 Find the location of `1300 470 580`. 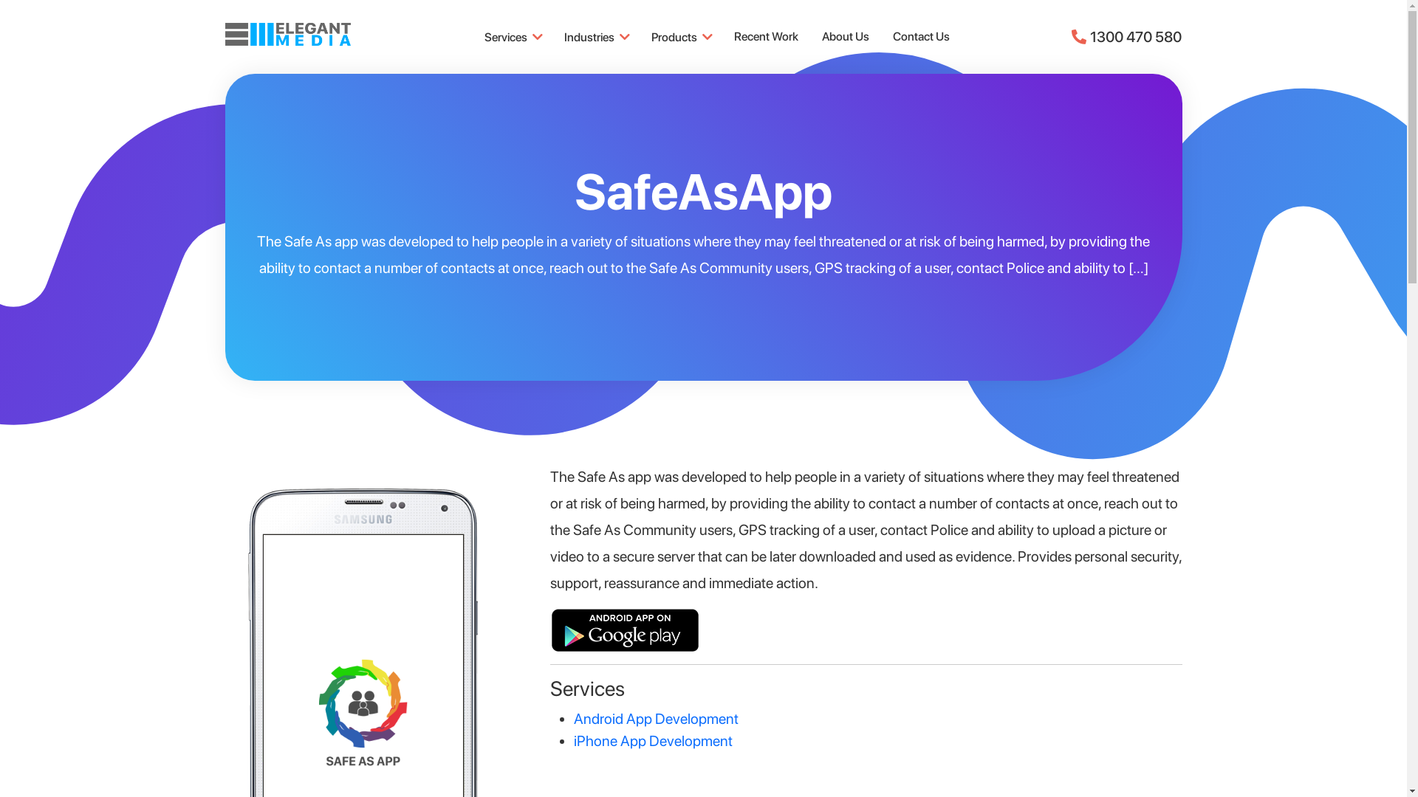

1300 470 580 is located at coordinates (1127, 37).